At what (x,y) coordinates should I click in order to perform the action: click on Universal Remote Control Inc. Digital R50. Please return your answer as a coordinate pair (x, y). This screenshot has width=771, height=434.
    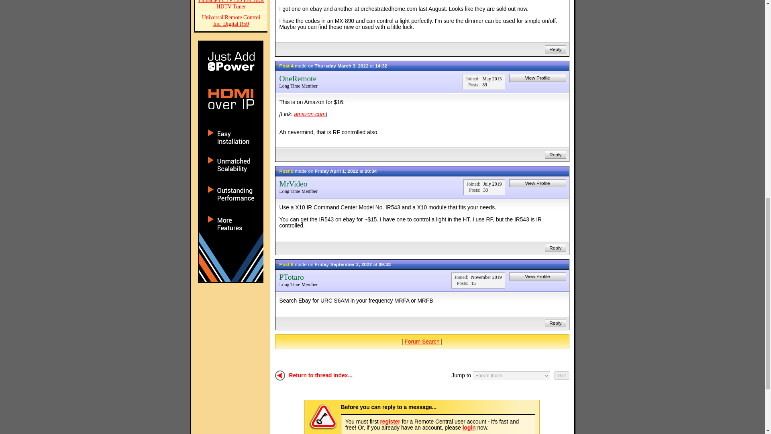
    Looking at the image, I should click on (231, 22).